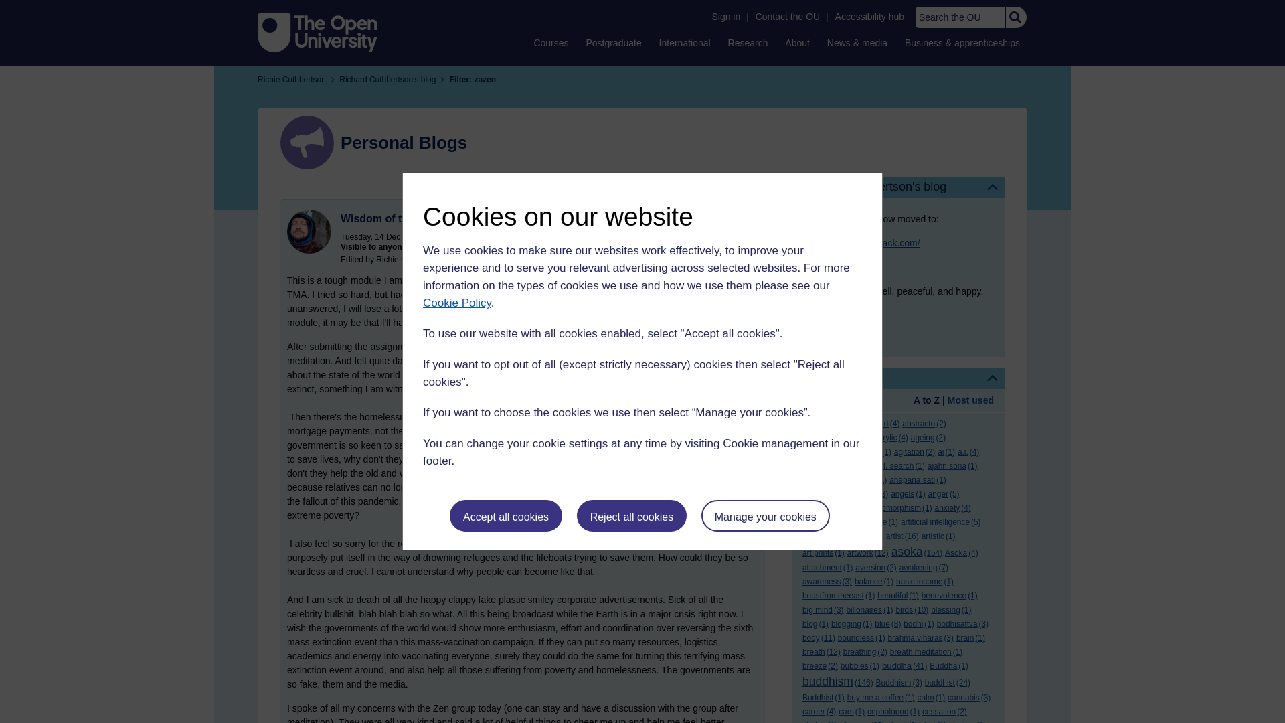  I want to click on Research, so click(748, 42).